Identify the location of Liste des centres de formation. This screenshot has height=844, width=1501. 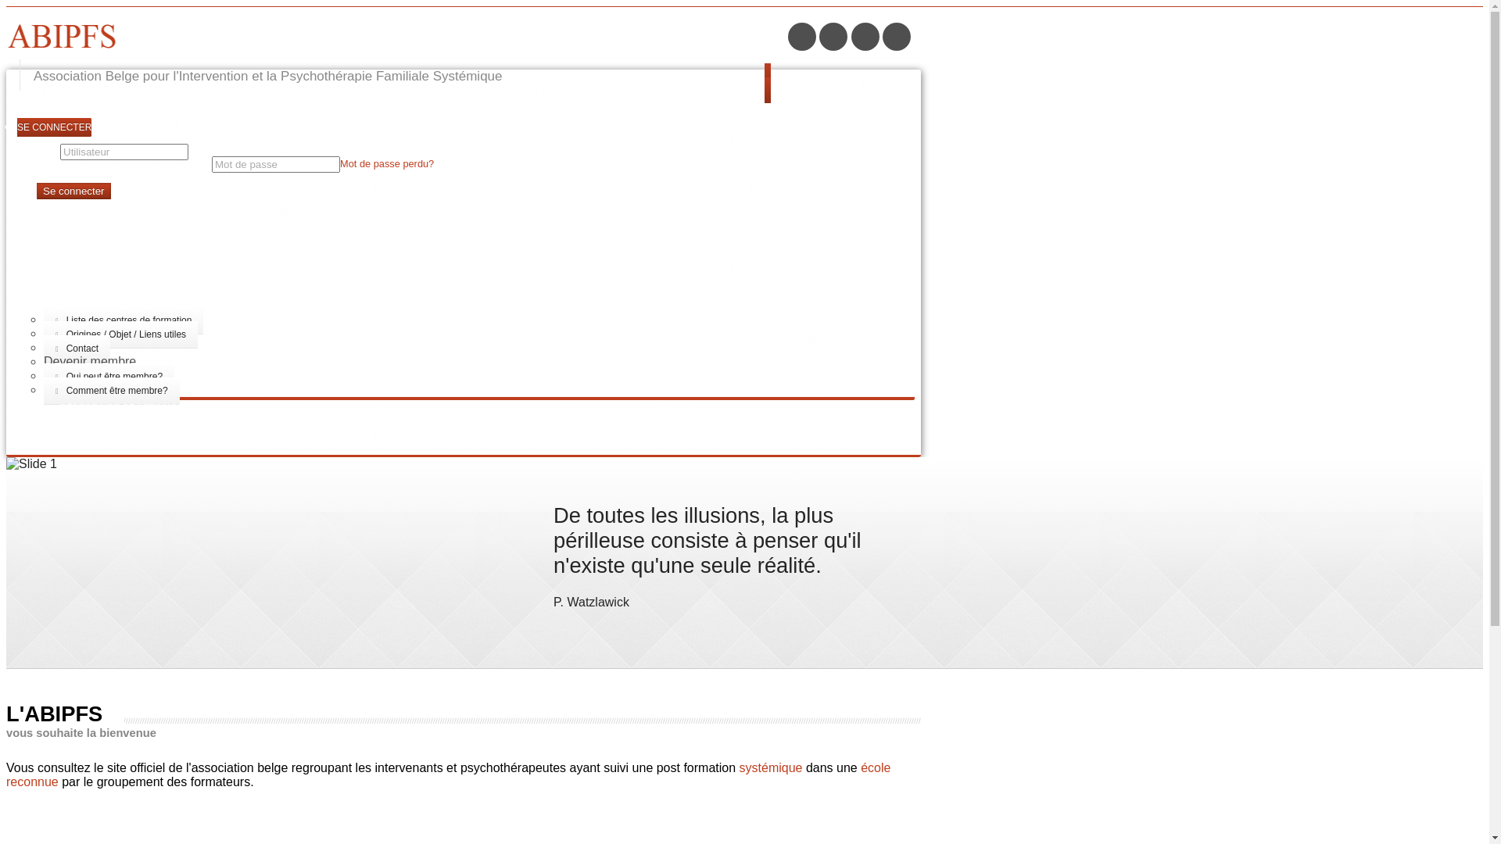
(124, 320).